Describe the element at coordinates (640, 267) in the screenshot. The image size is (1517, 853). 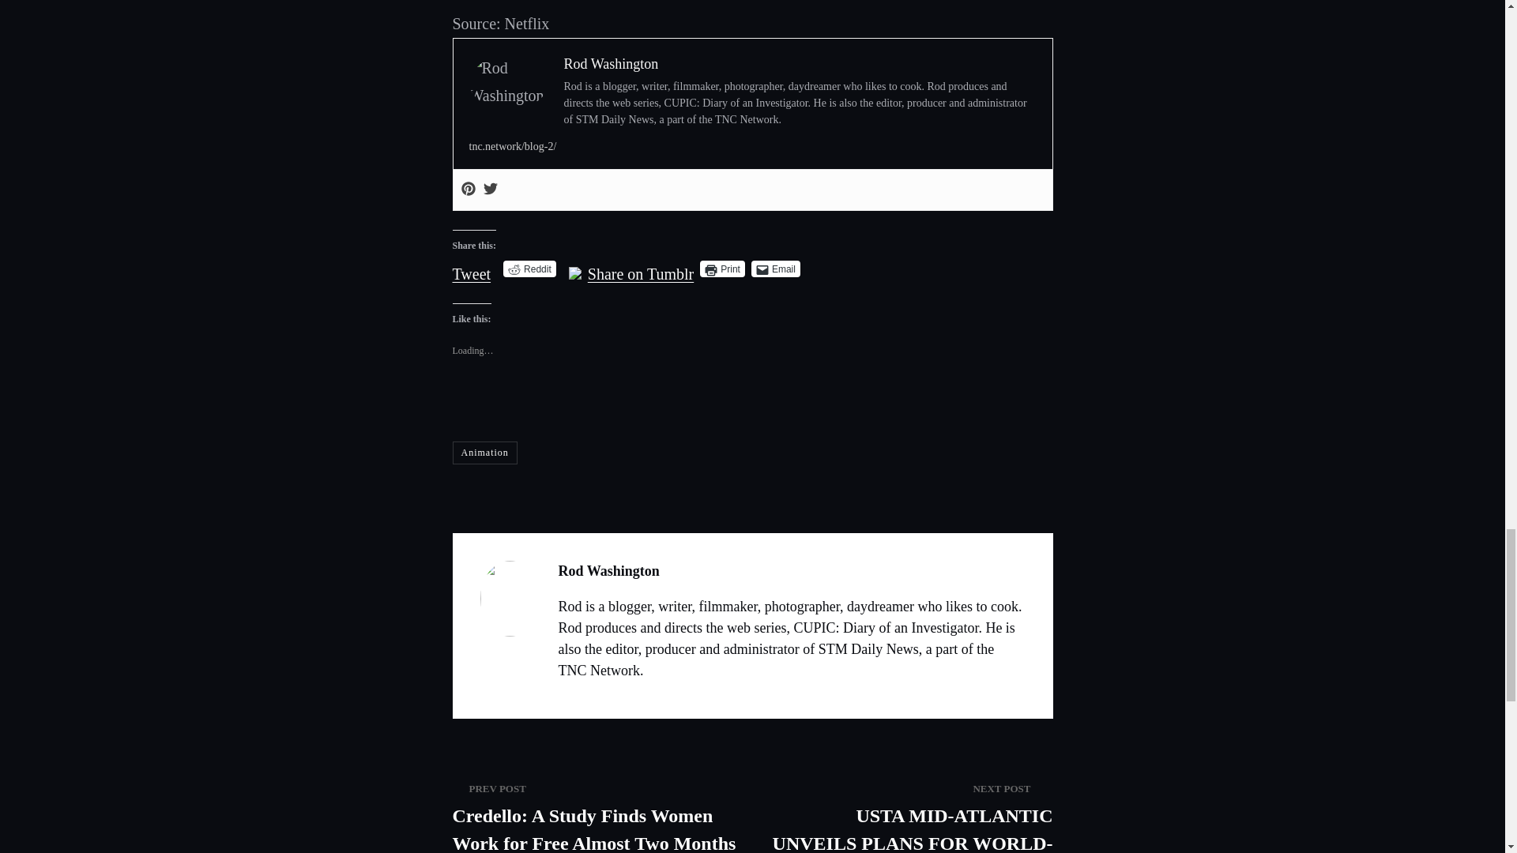
I see `Share on Tumblr` at that location.